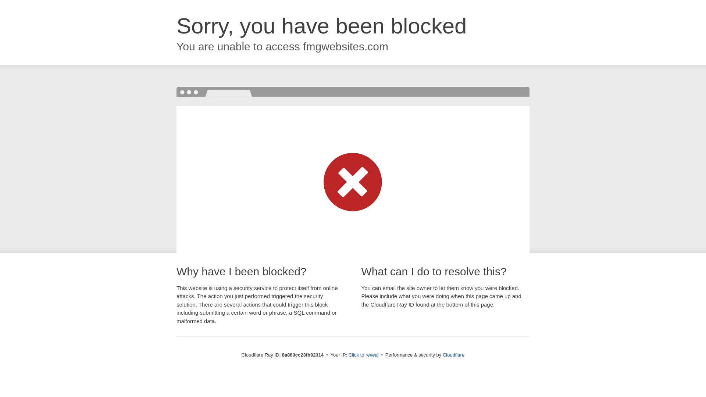 The image size is (706, 397). What do you see at coordinates (453, 355) in the screenshot?
I see `Cloudflare` at bounding box center [453, 355].